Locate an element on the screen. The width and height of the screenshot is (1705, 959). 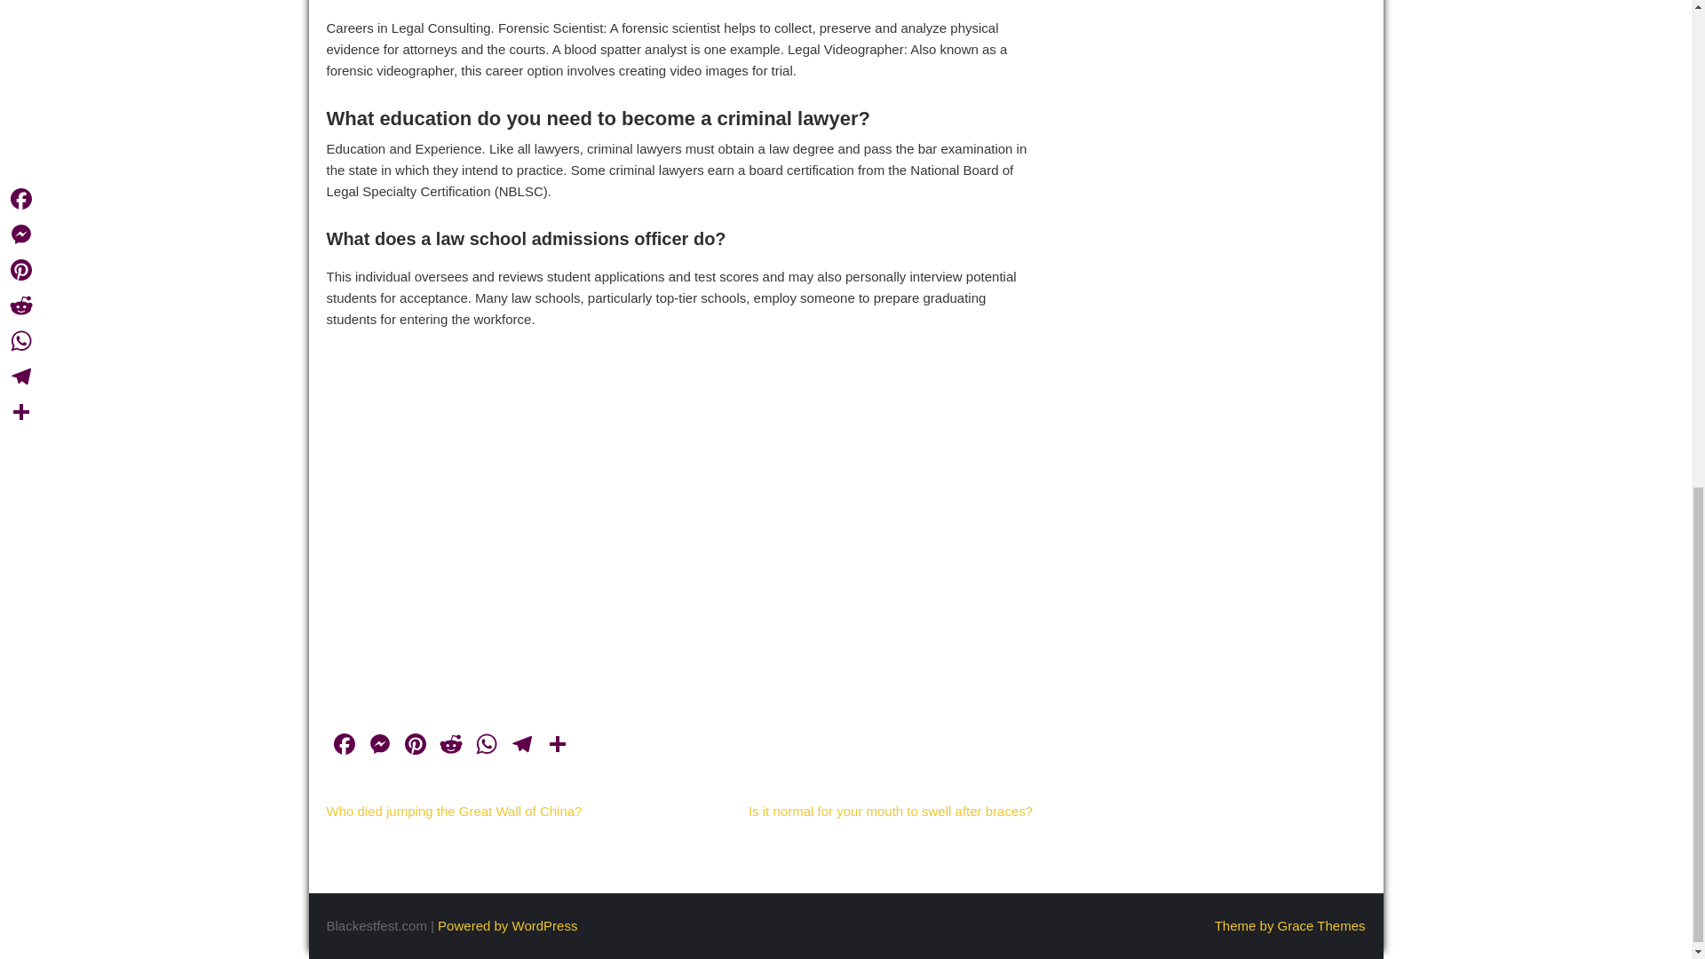
WhatsApp is located at coordinates (487, 746).